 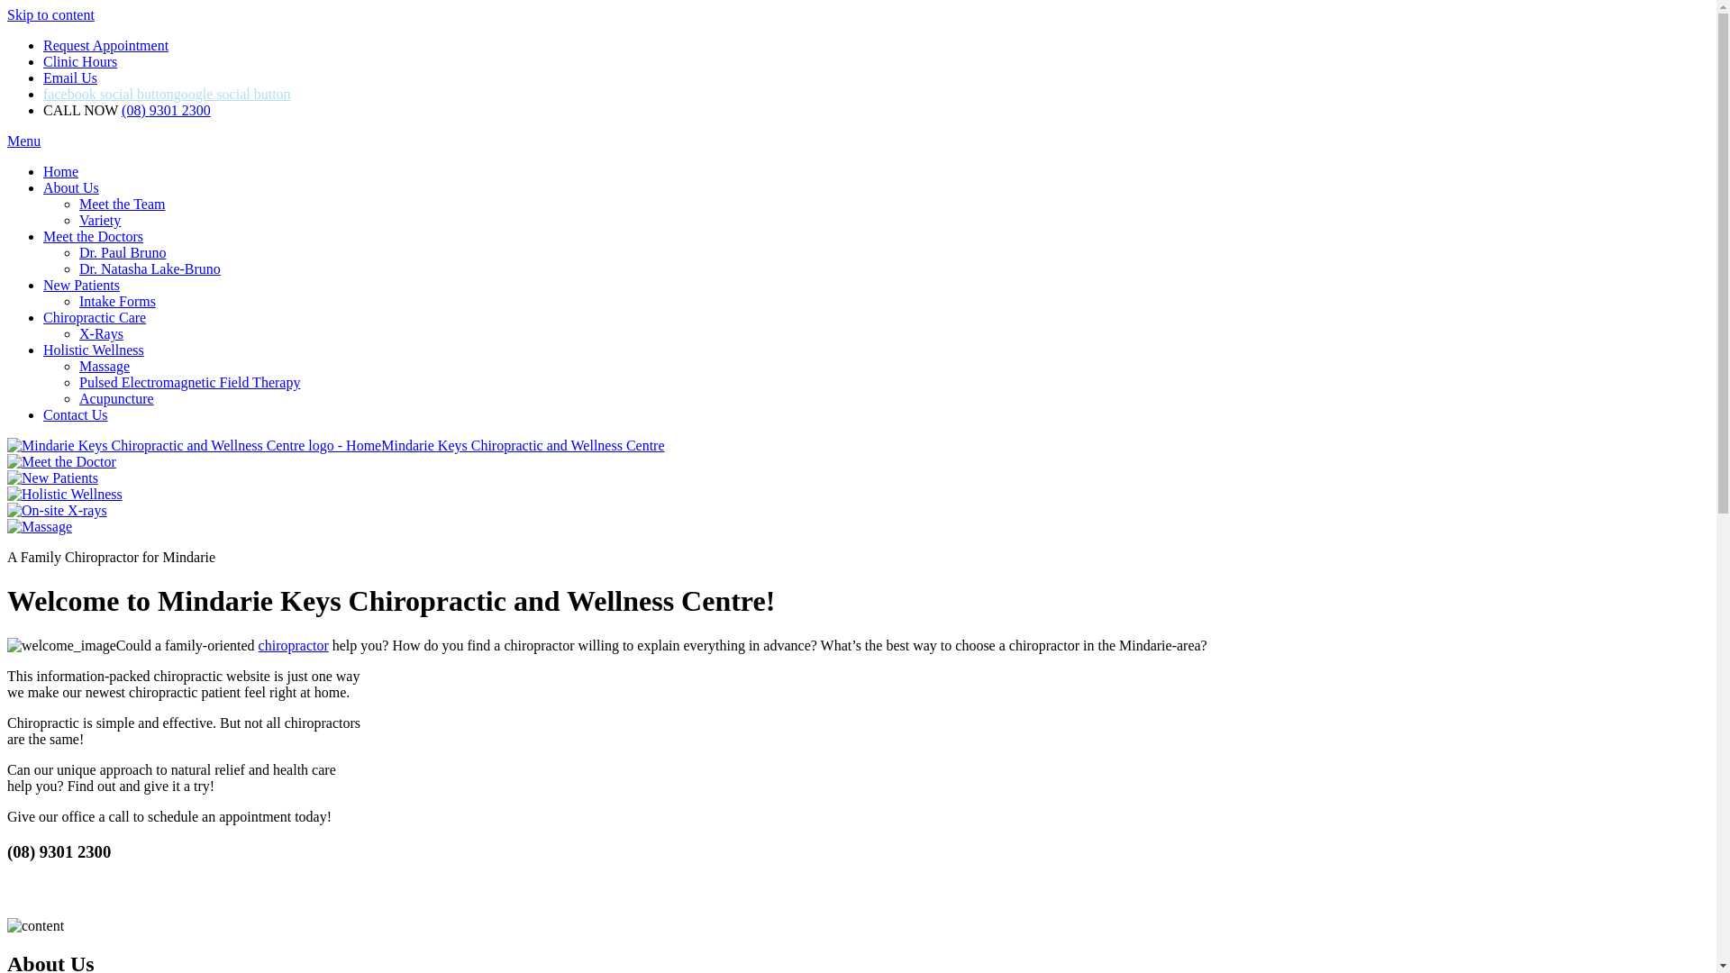 I want to click on Intake Forms, so click(x=117, y=301).